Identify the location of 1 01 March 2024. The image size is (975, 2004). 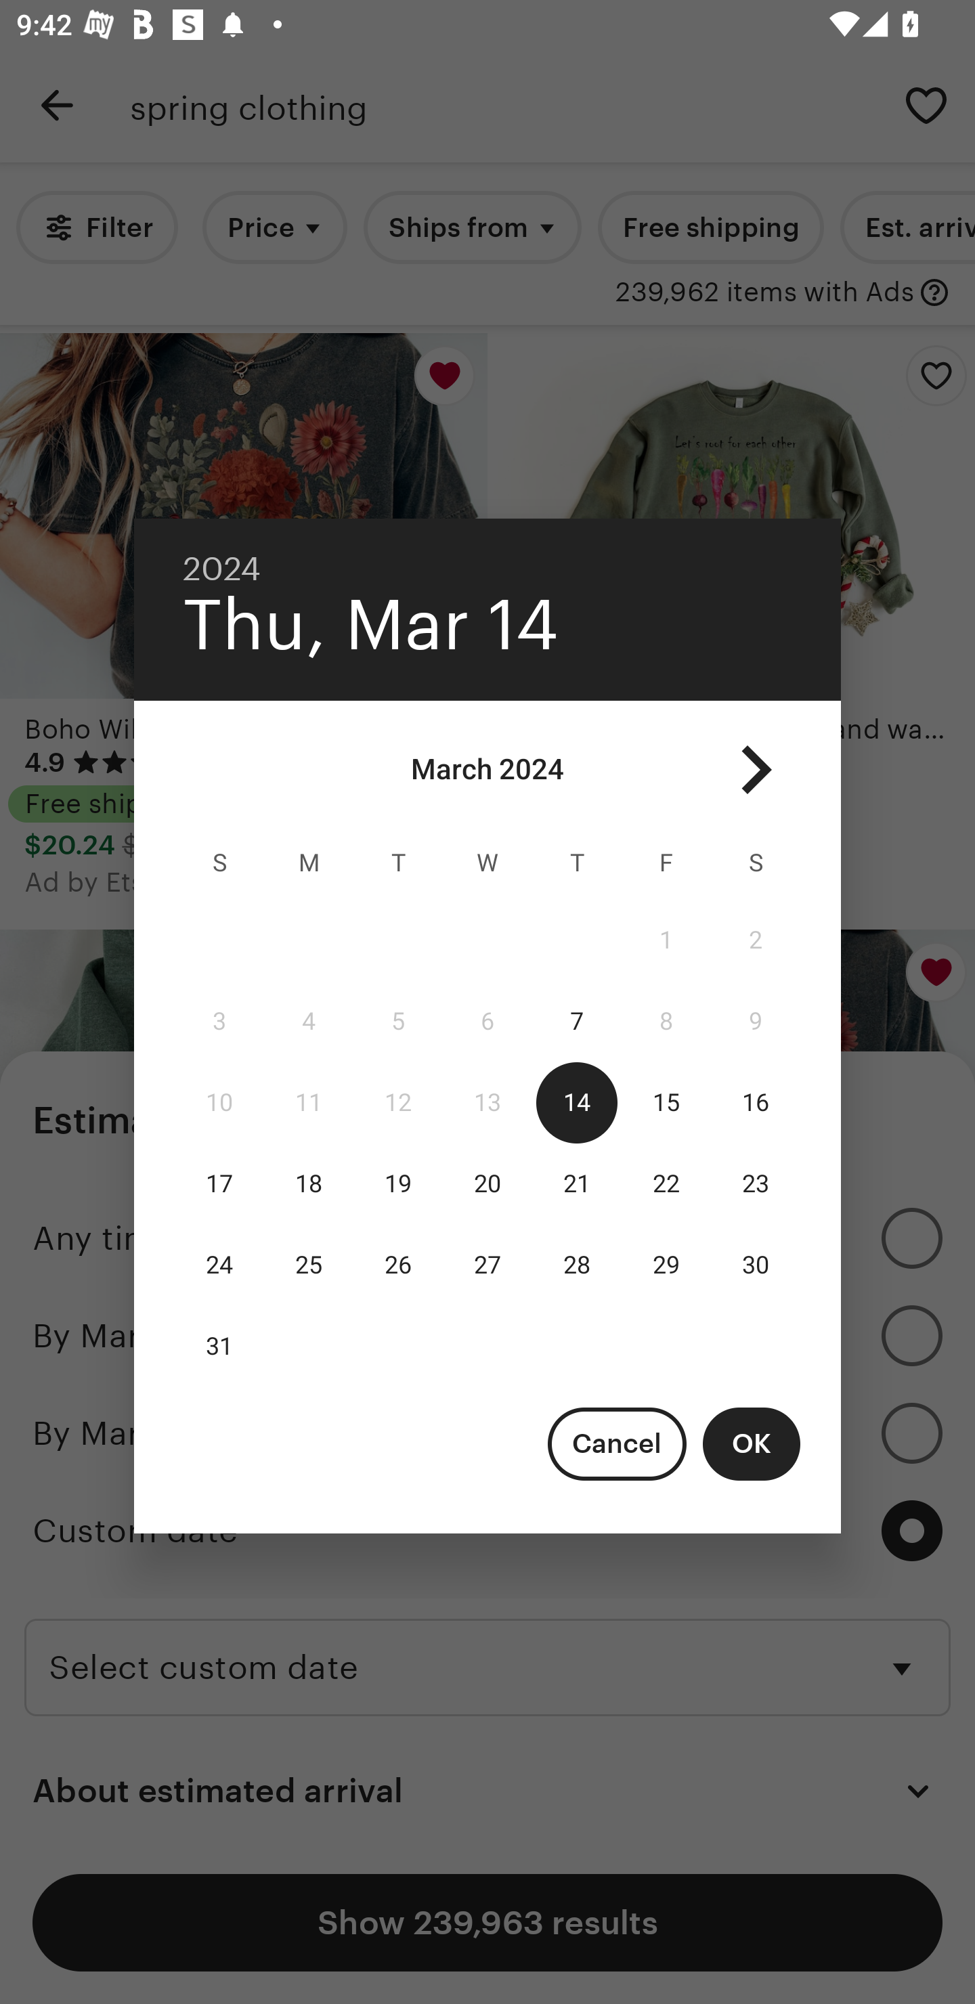
(666, 941).